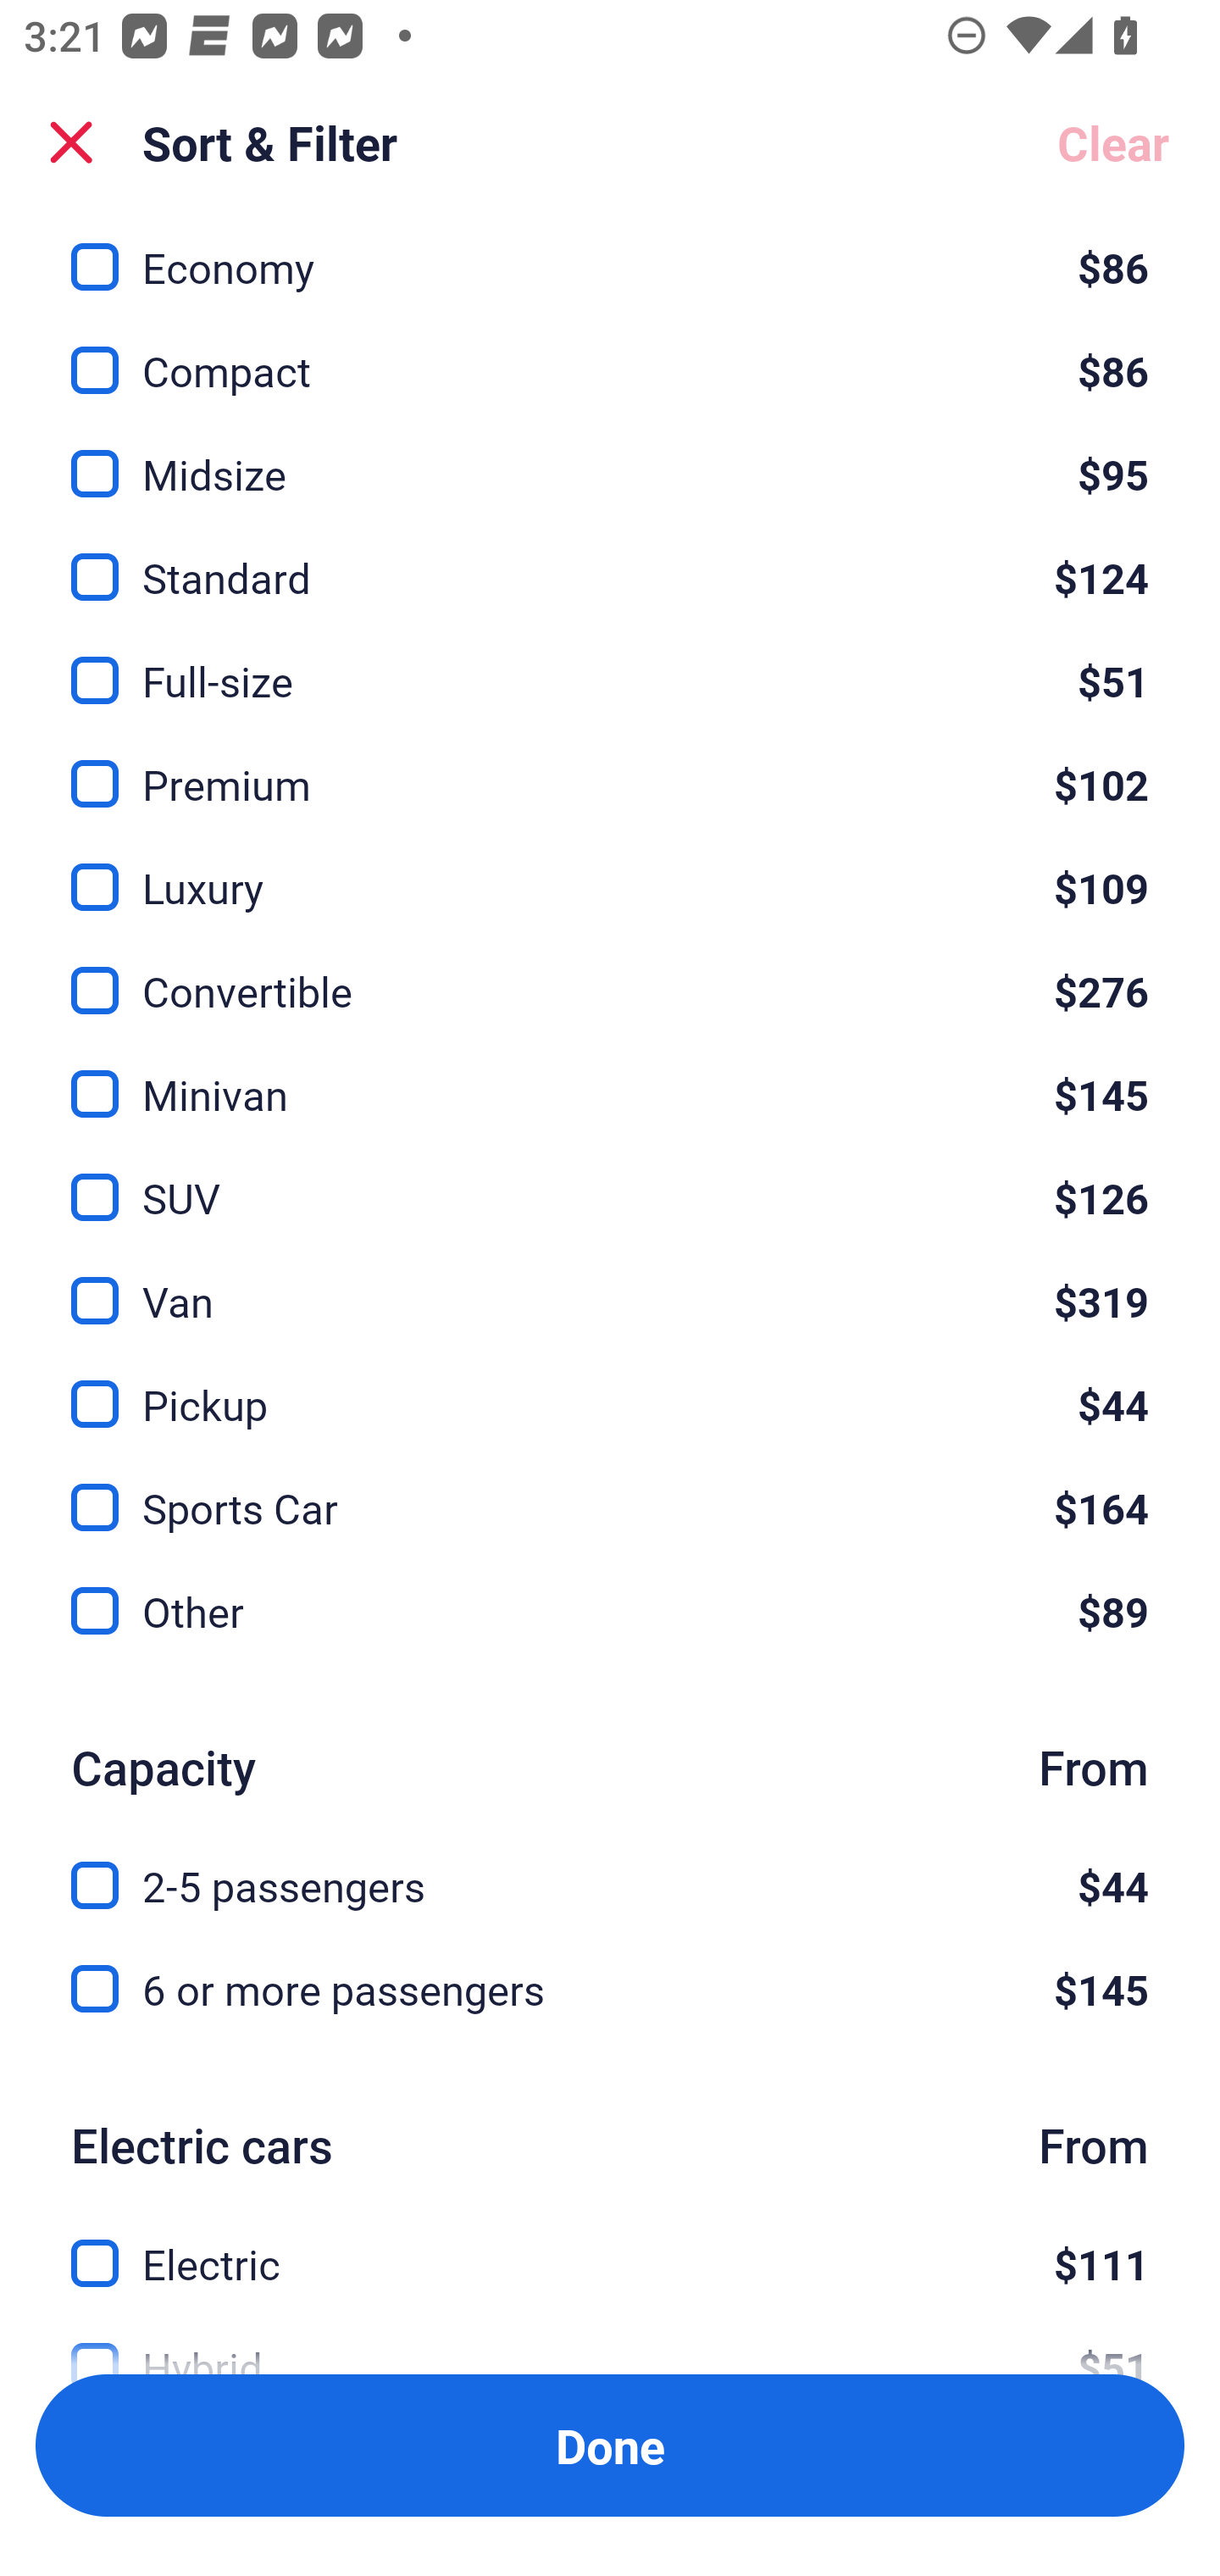  I want to click on SUV, $126 SUV $126, so click(610, 1180).